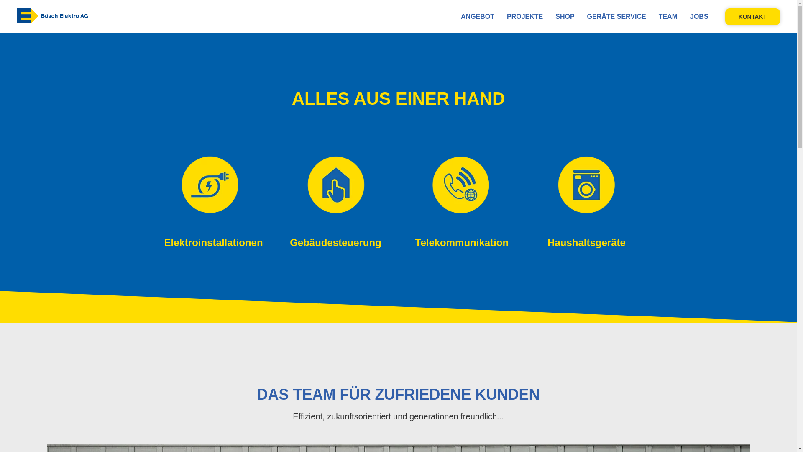 The image size is (803, 452). Describe the element at coordinates (699, 17) in the screenshot. I see `JOBS` at that location.